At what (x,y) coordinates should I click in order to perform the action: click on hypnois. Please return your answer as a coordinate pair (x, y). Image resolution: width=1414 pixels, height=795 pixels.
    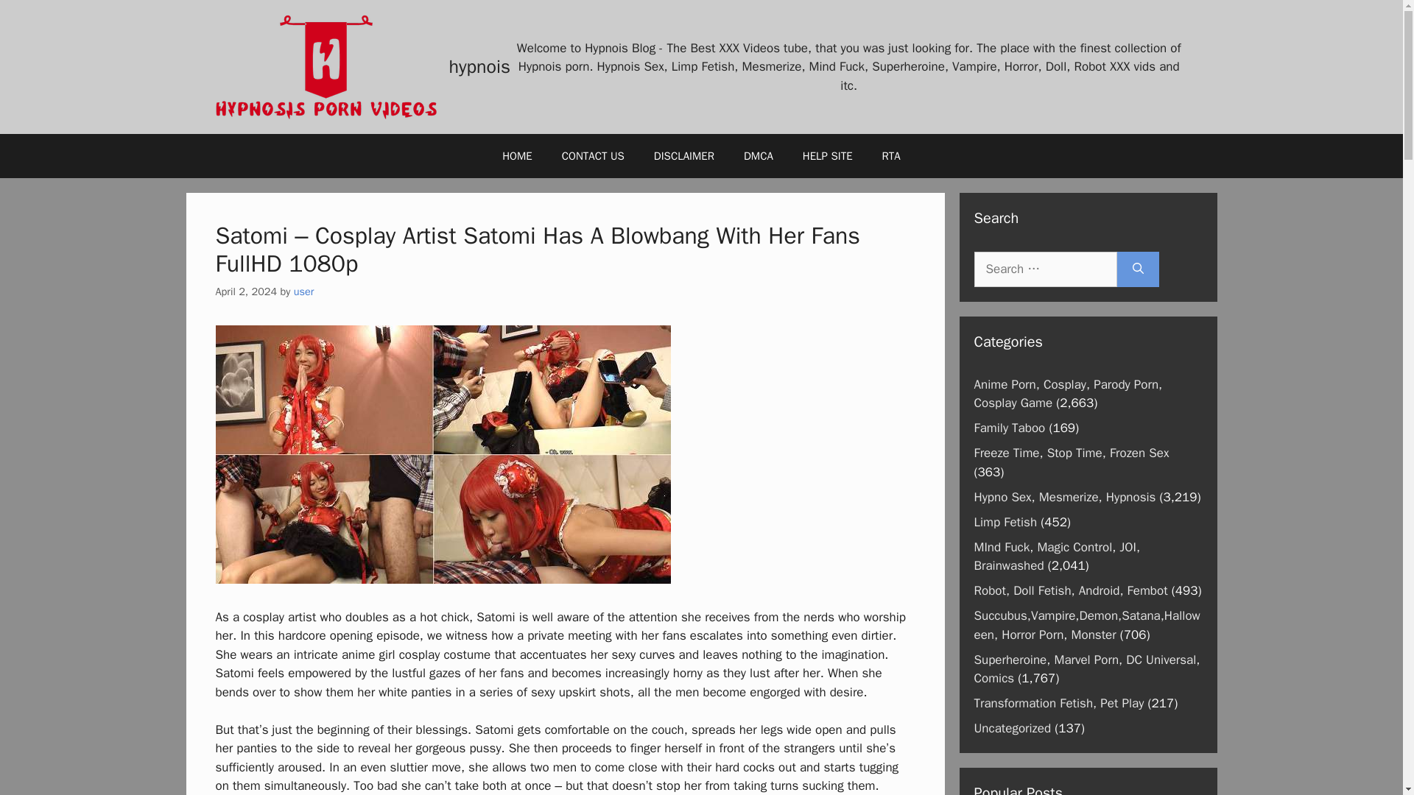
    Looking at the image, I should click on (325, 67).